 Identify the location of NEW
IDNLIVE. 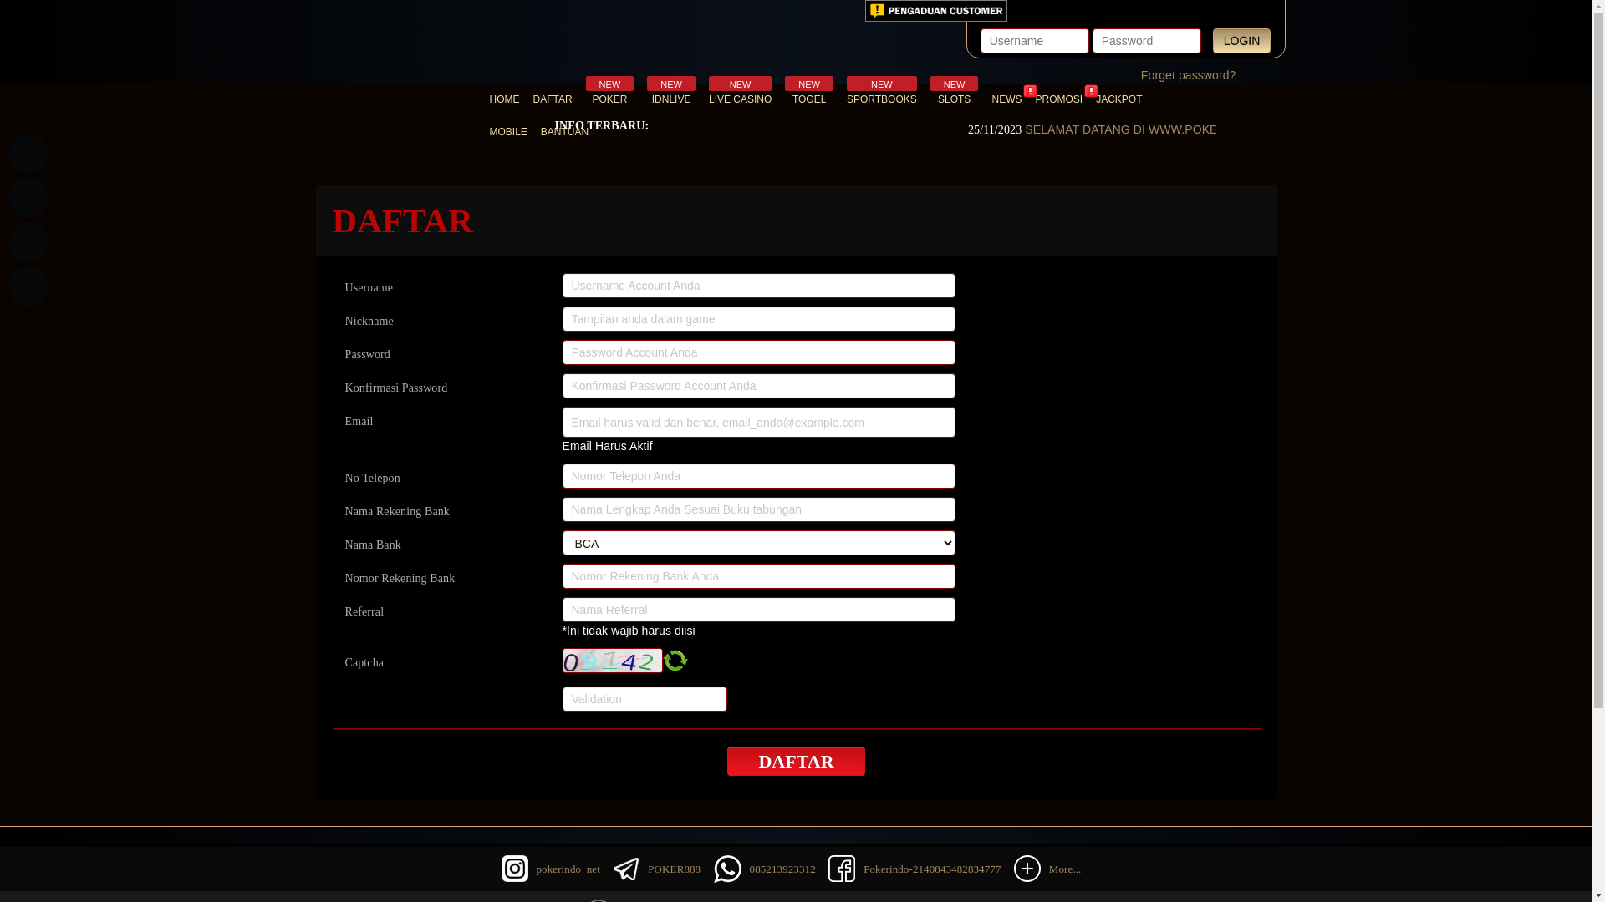
(671, 100).